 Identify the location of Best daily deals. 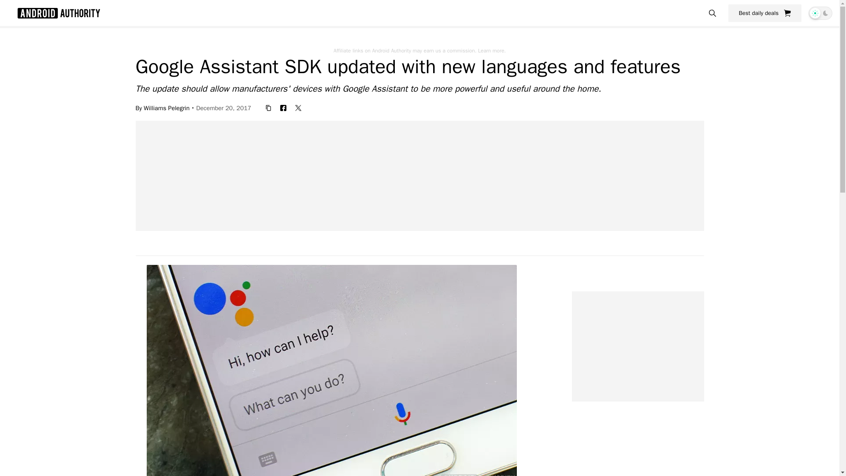
(765, 13).